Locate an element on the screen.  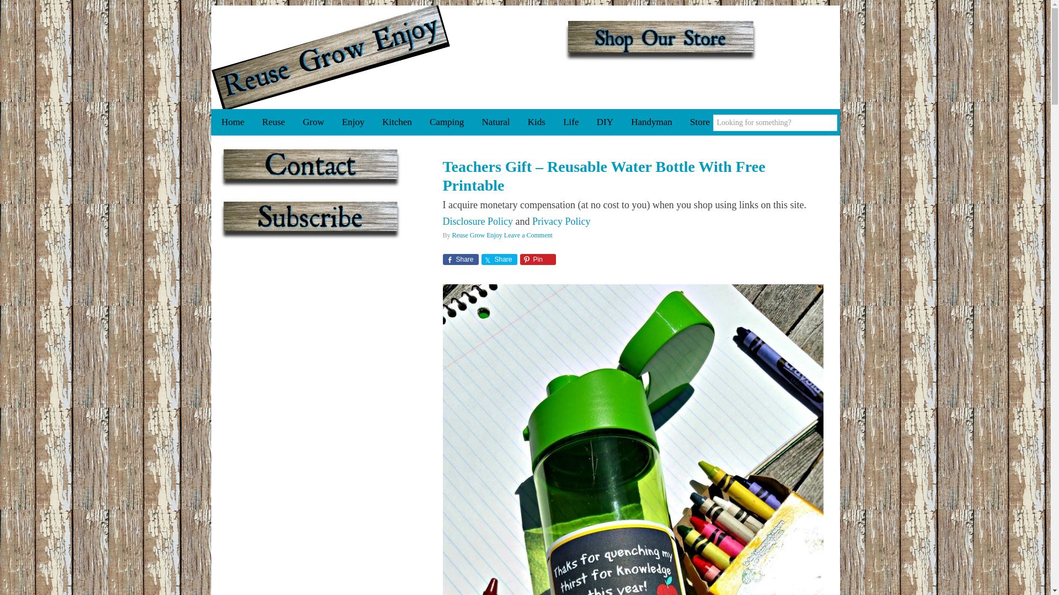
Kids is located at coordinates (536, 122).